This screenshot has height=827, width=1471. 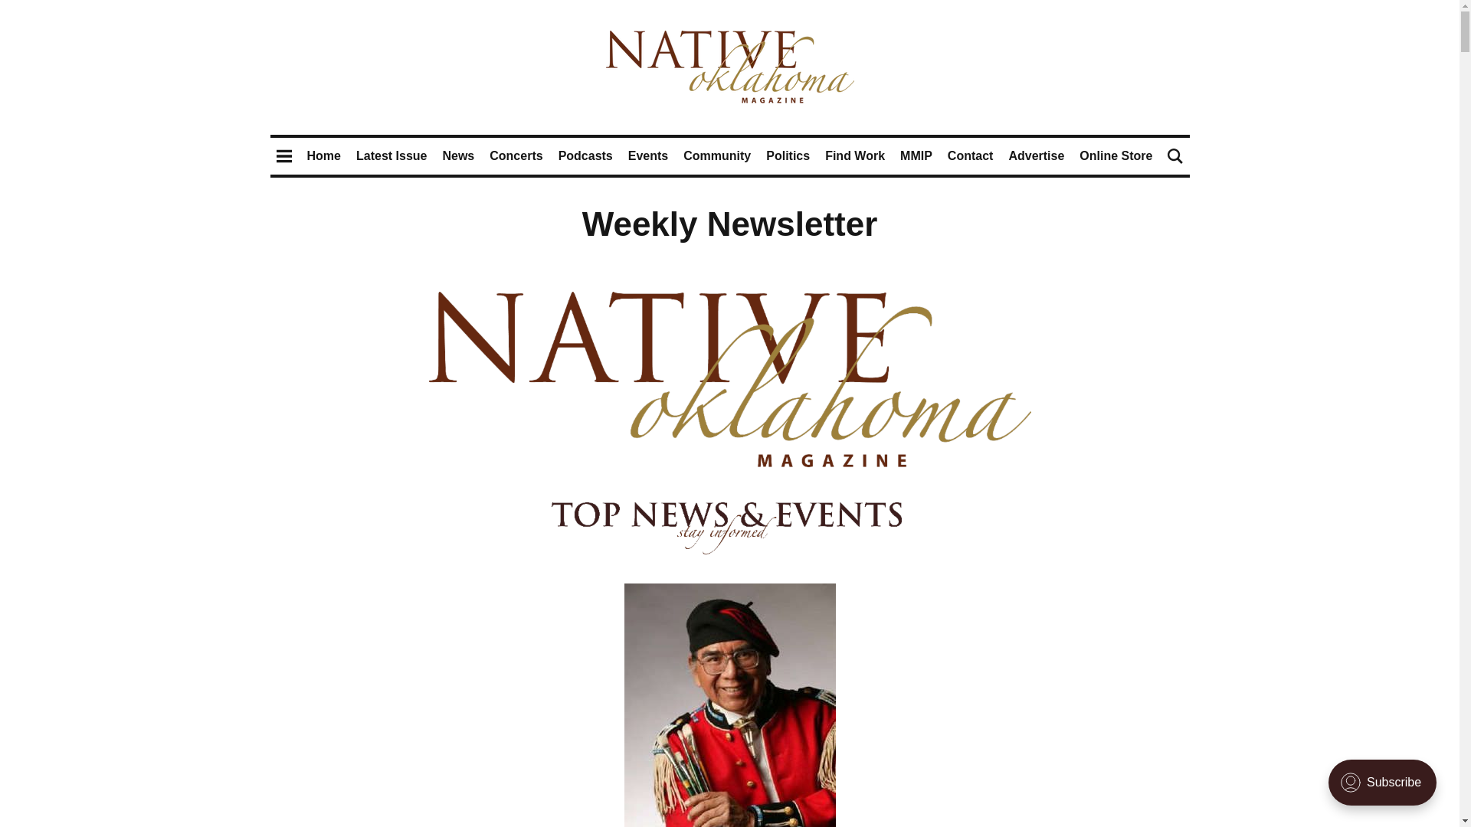 I want to click on MMIP, so click(x=916, y=155).